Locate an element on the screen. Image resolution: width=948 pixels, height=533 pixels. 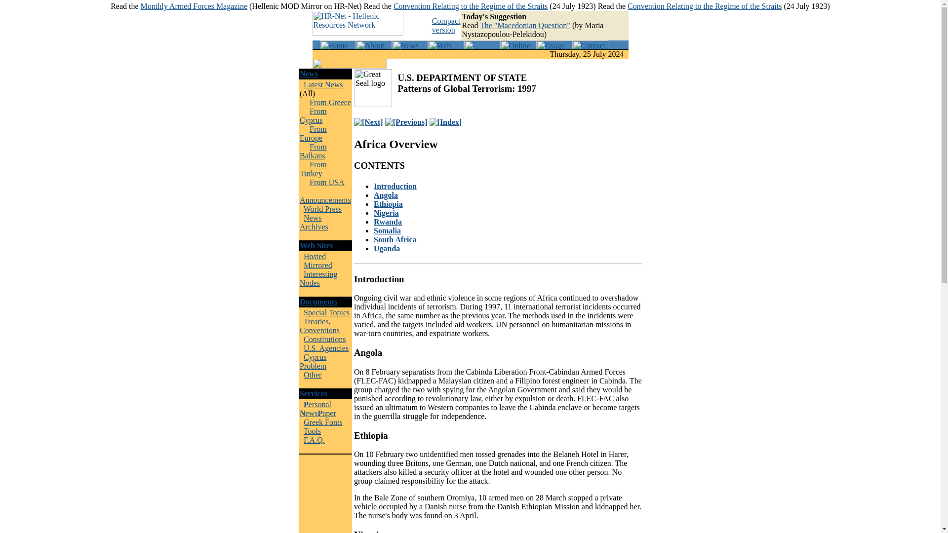
Mirrored is located at coordinates (318, 266).